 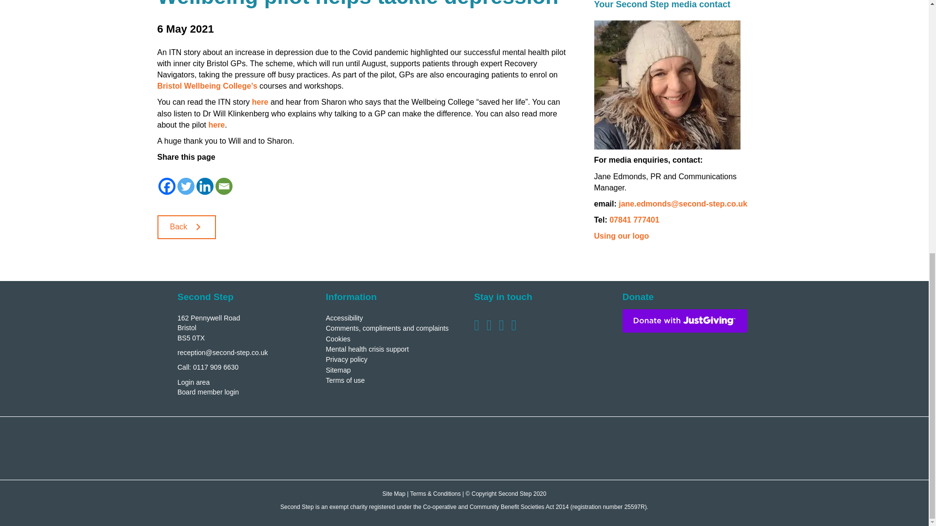 I want to click on mindful-employer, so click(x=402, y=449).